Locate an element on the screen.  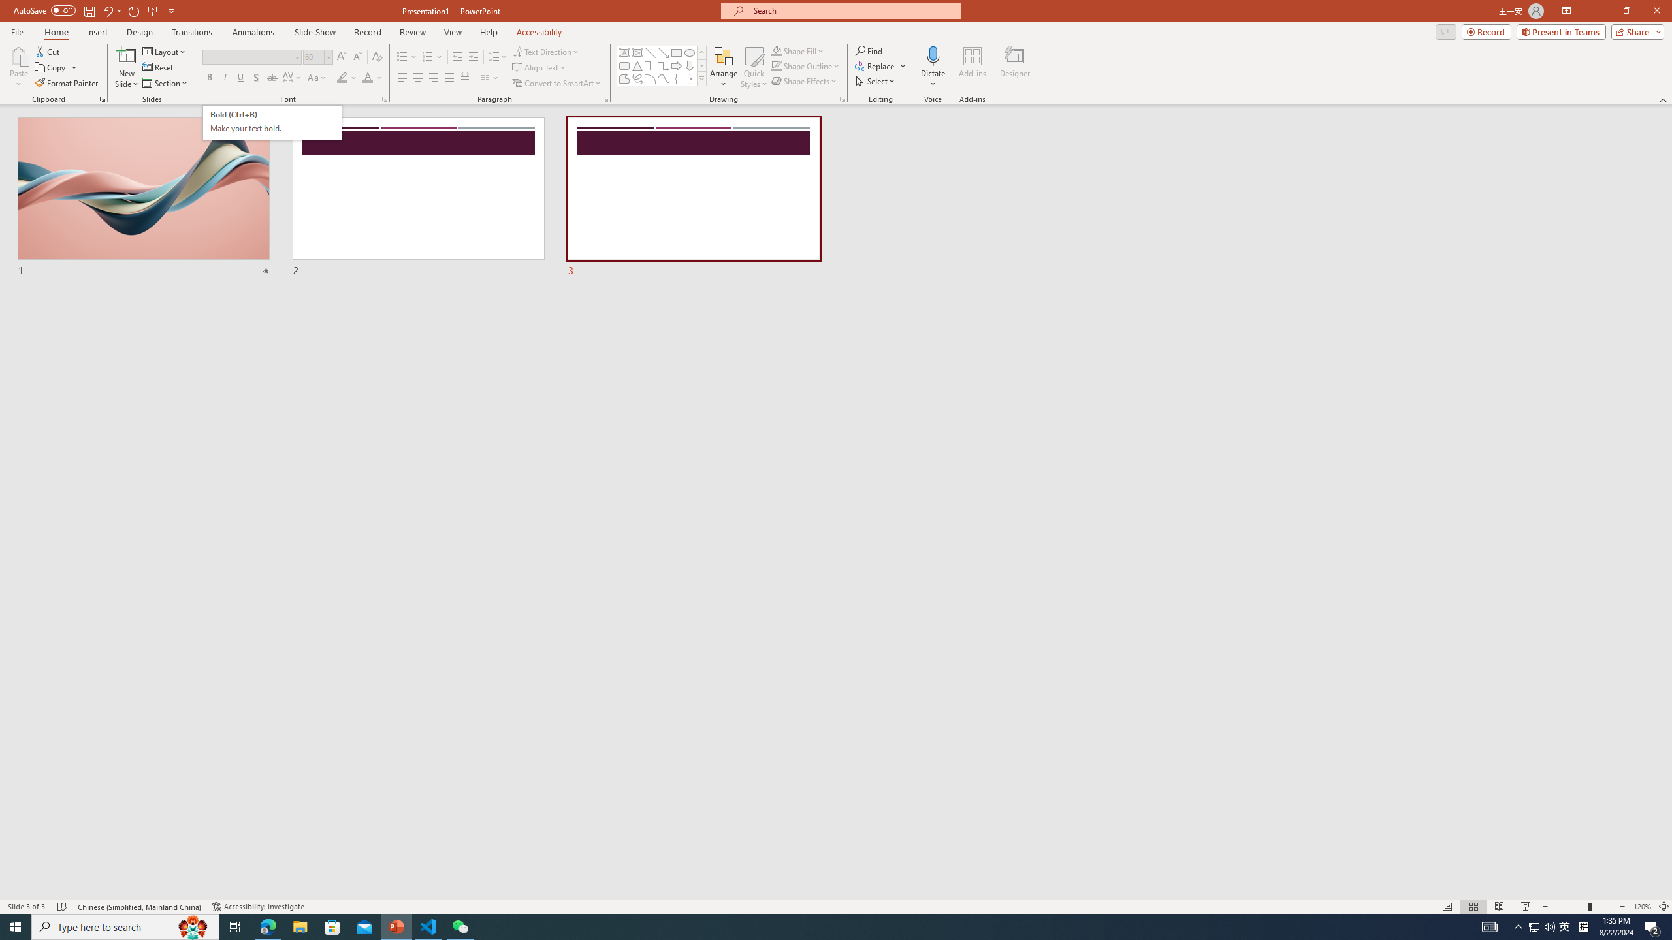
Arrow: Down is located at coordinates (690, 65).